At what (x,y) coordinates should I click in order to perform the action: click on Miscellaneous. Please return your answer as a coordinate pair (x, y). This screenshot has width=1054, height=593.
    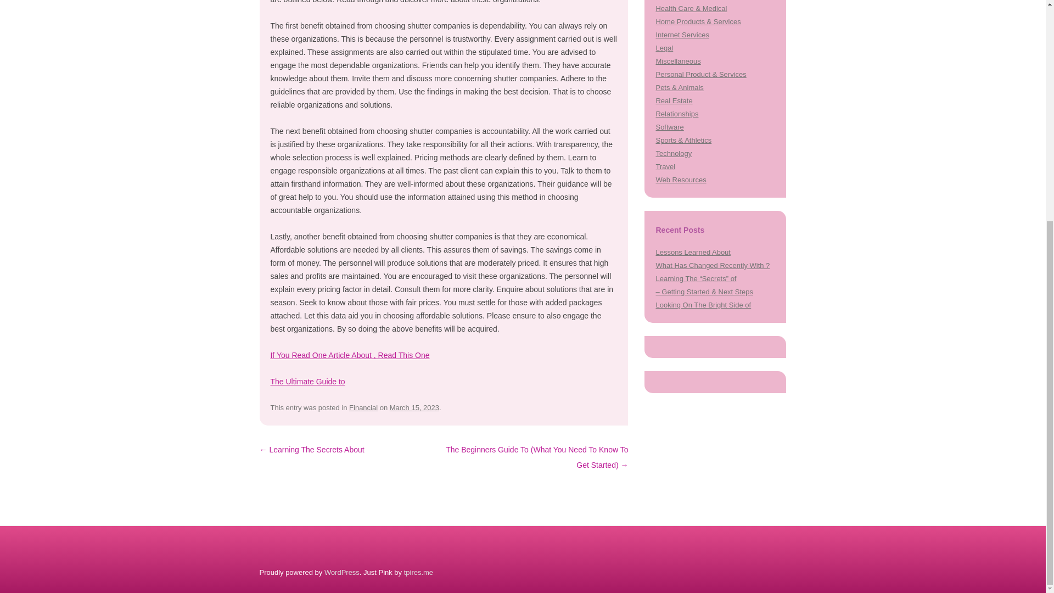
    Looking at the image, I should click on (678, 60).